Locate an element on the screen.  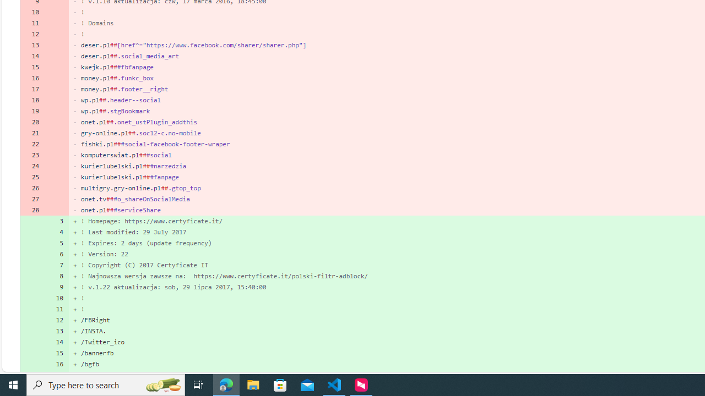
3 is located at coordinates (56, 221).